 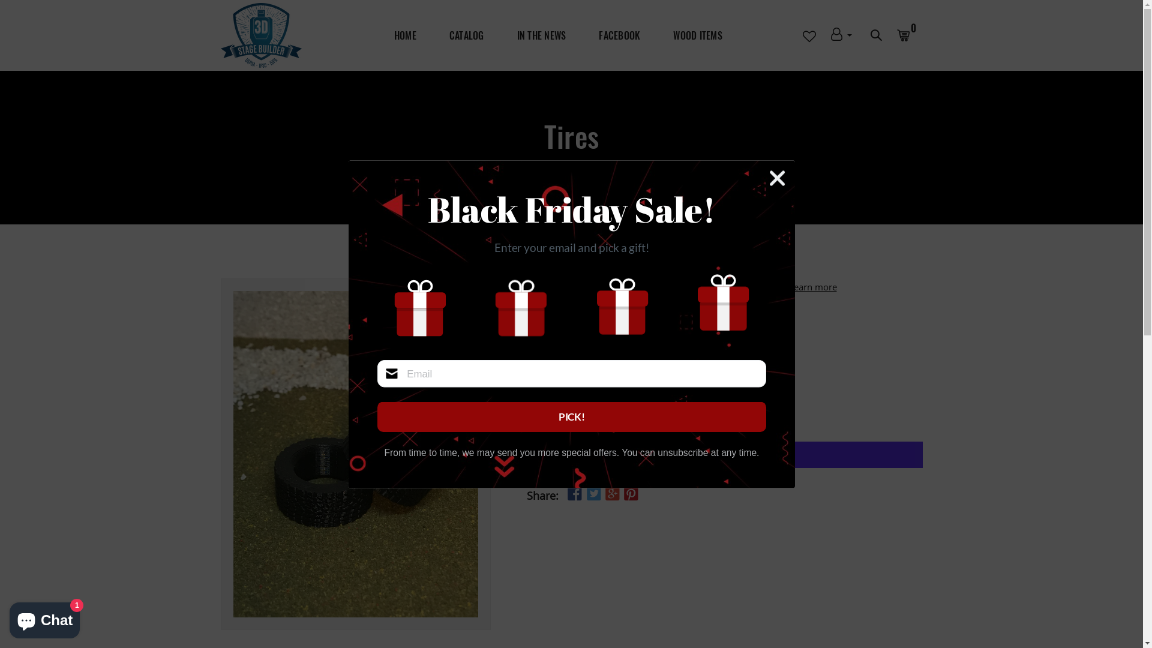 I want to click on Follow us on Twitter, so click(x=593, y=493).